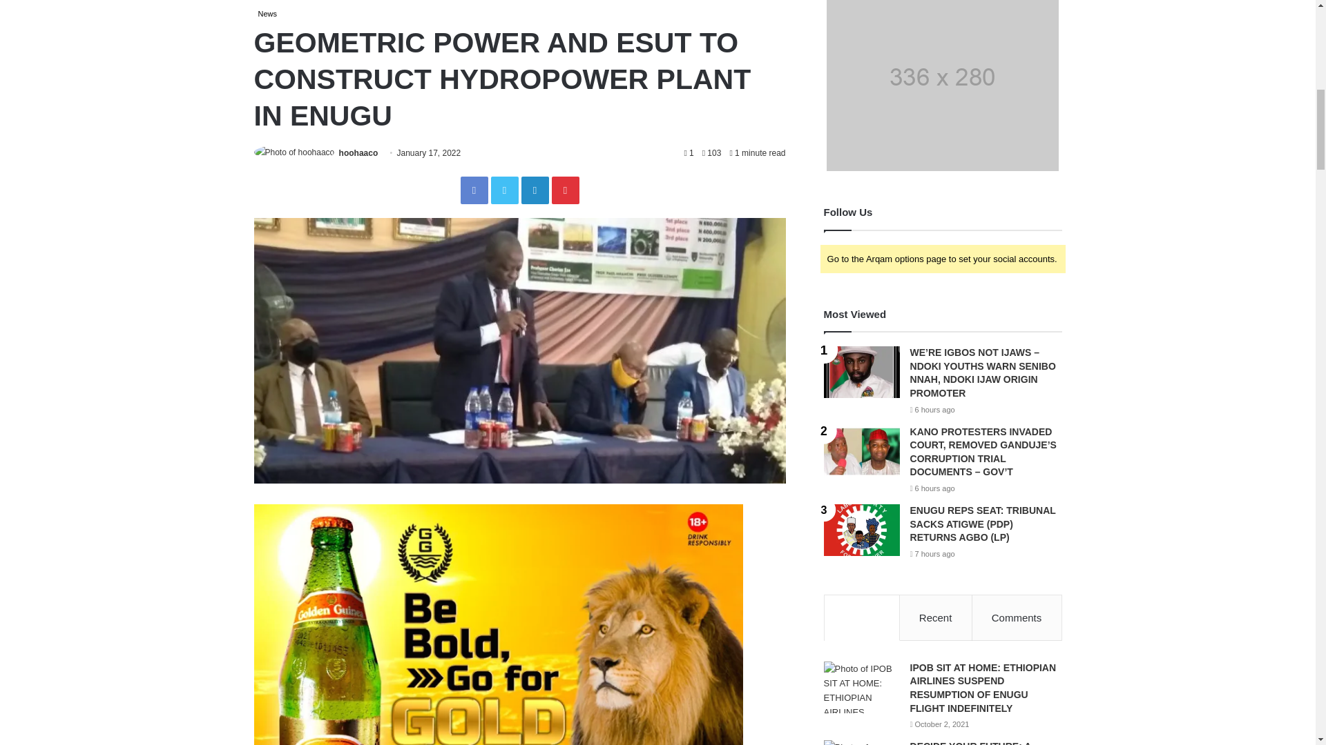 Image resolution: width=1326 pixels, height=745 pixels. I want to click on hoohaaco, so click(358, 152).